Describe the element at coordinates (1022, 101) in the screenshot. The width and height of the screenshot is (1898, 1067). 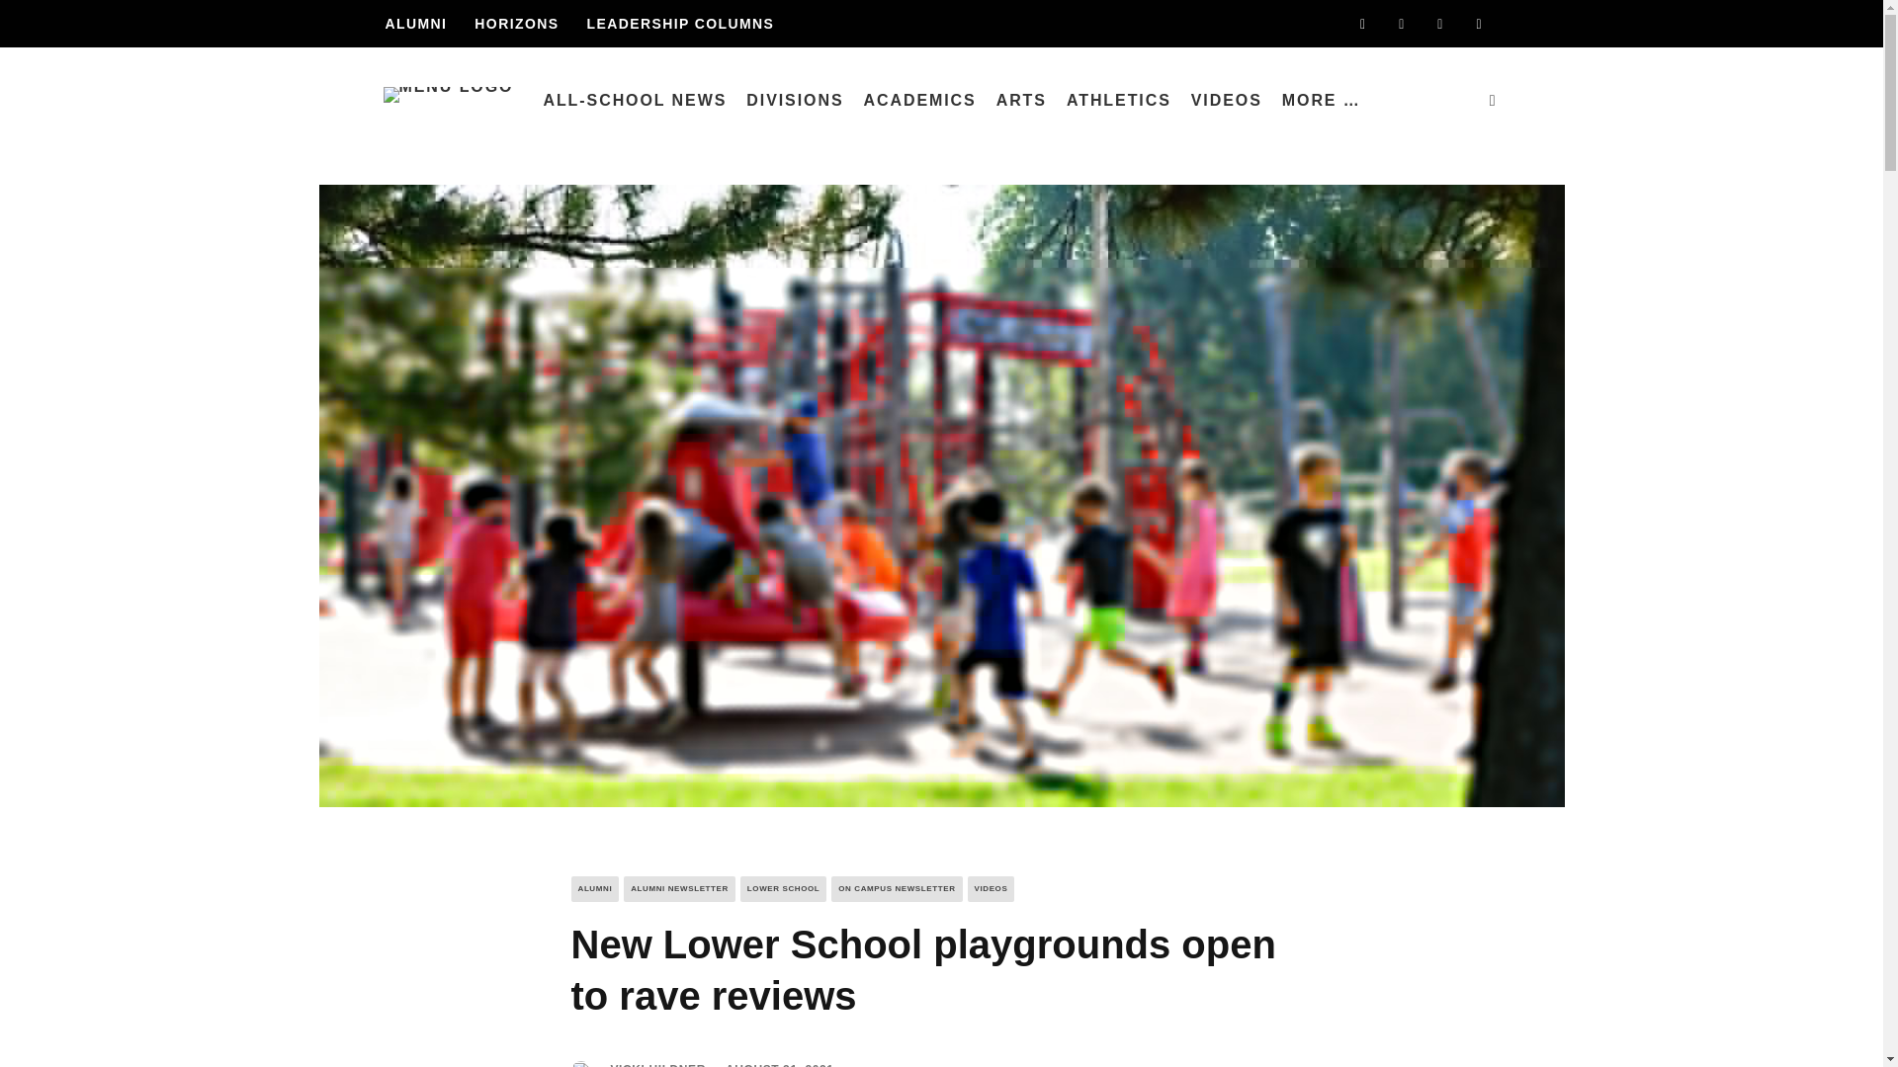
I see `ARTS` at that location.